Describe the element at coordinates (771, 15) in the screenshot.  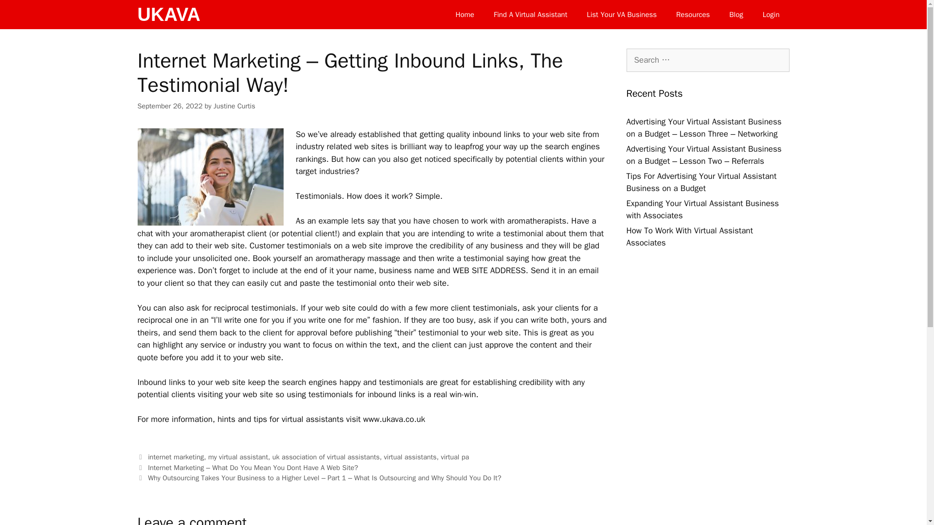
I see `Login` at that location.